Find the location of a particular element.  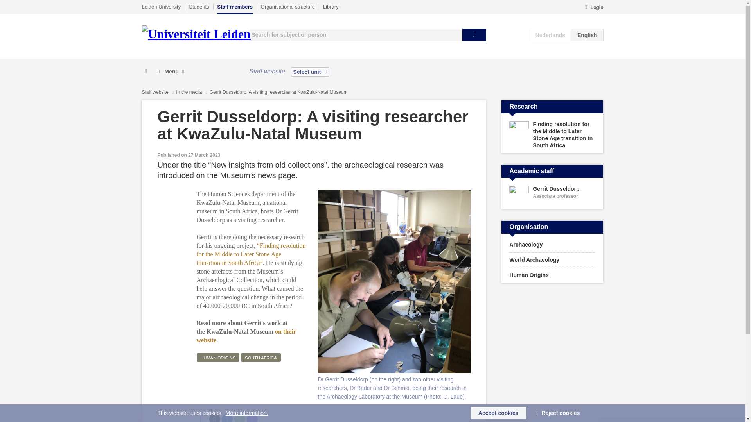

Organisational structure is located at coordinates (287, 7).